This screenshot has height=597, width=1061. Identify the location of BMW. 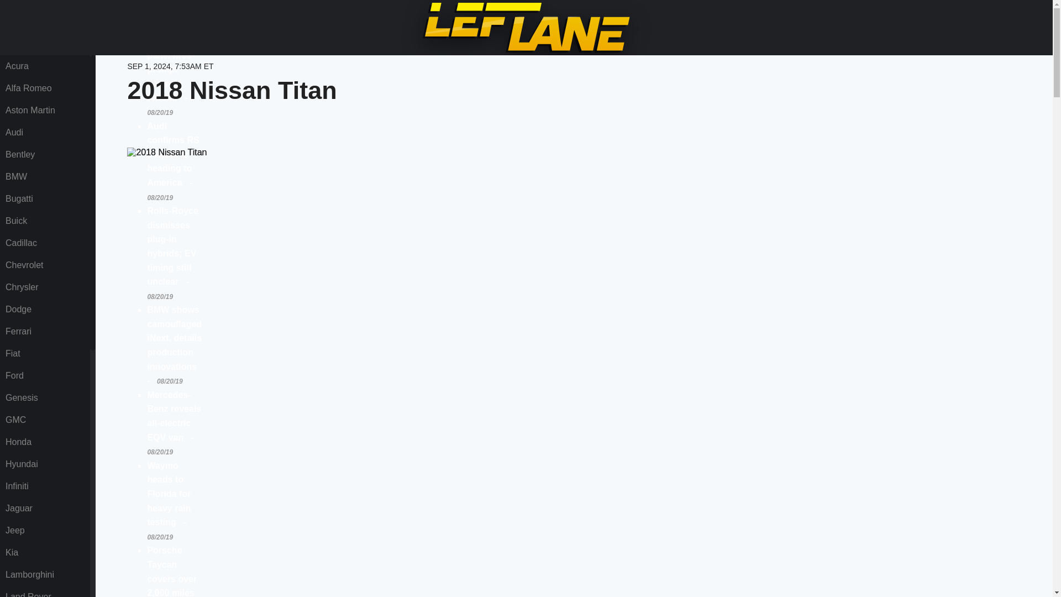
(45, 177).